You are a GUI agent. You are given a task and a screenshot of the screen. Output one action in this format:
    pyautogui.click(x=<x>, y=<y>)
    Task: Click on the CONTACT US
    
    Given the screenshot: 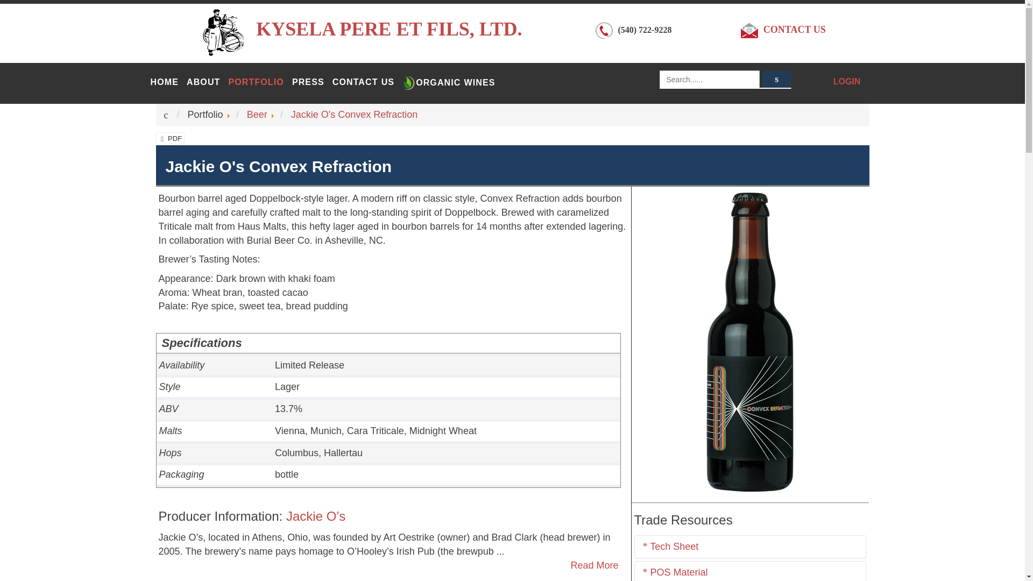 What is the action you would take?
    pyautogui.click(x=364, y=83)
    